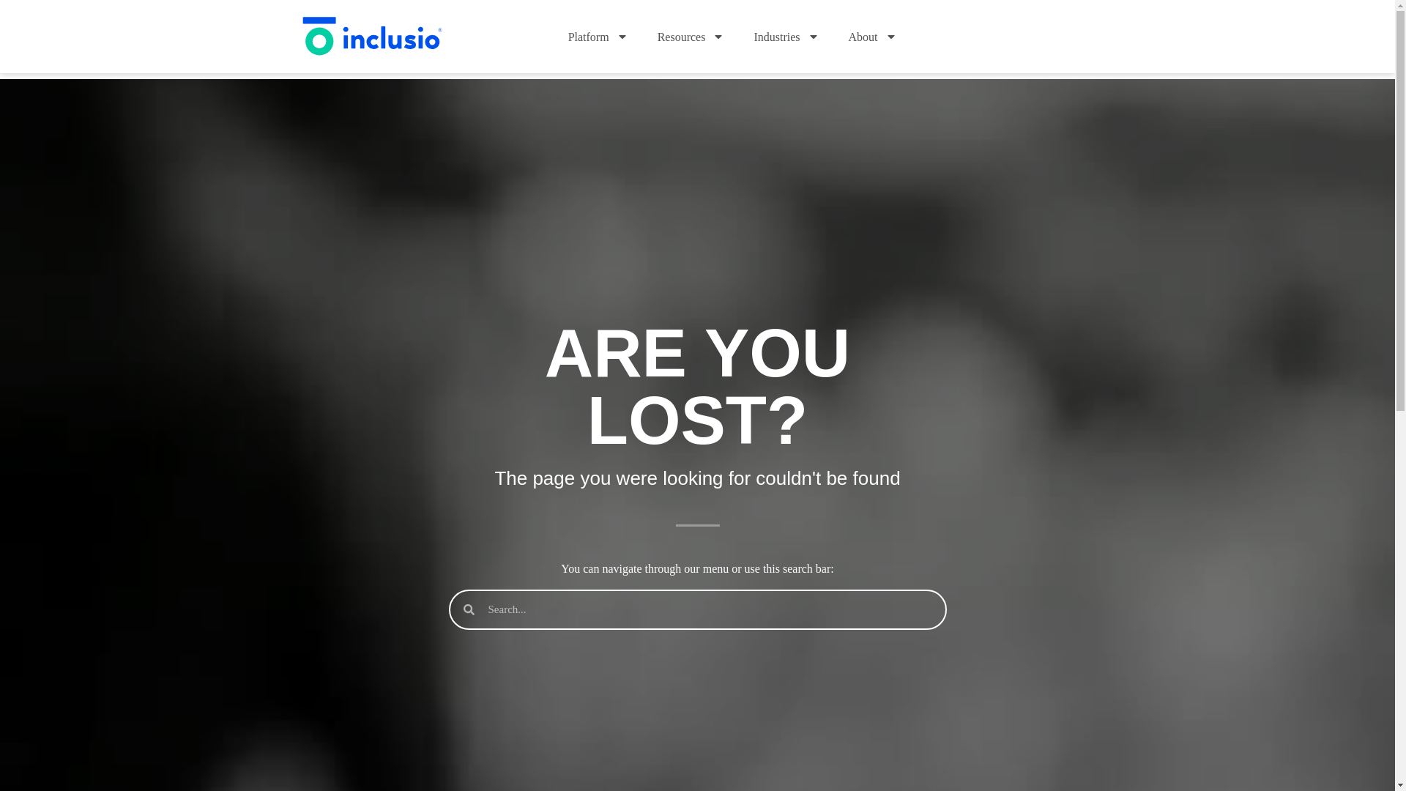  Describe the element at coordinates (786, 37) in the screenshot. I see `Industries` at that location.